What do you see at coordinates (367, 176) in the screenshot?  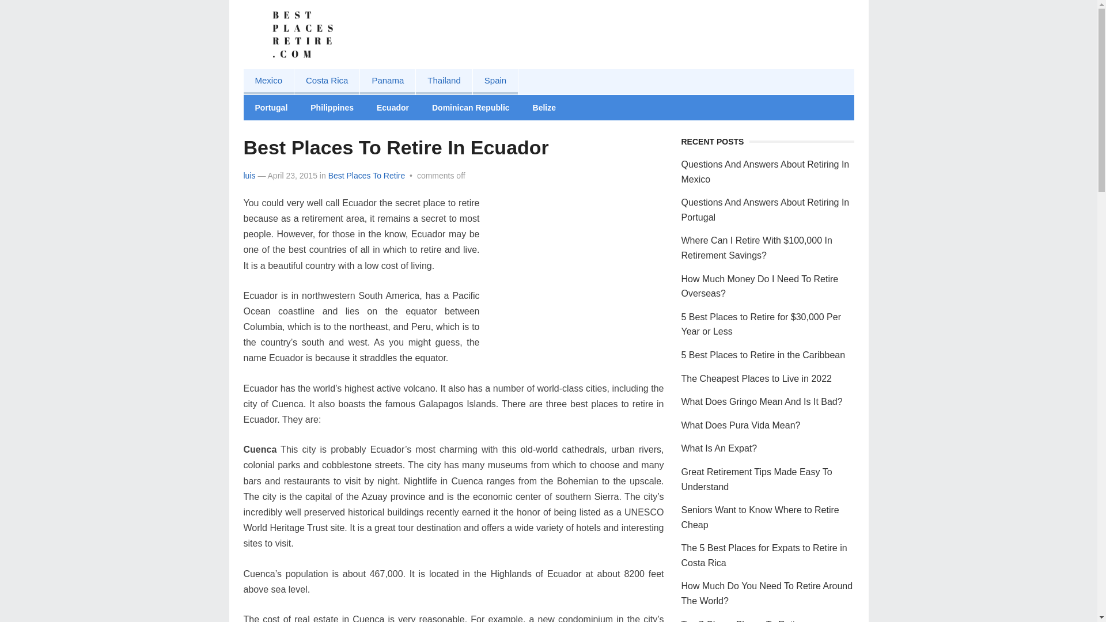 I see `Best Places To Retire` at bounding box center [367, 176].